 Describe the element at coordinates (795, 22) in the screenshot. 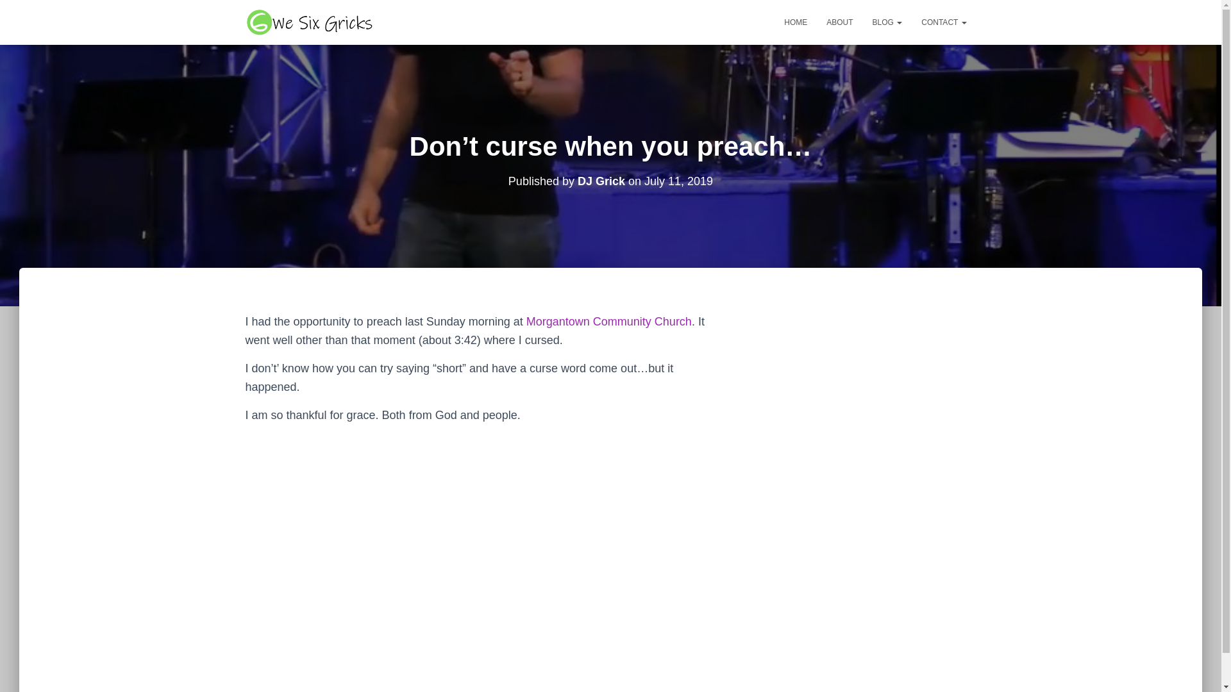

I see `Home` at that location.